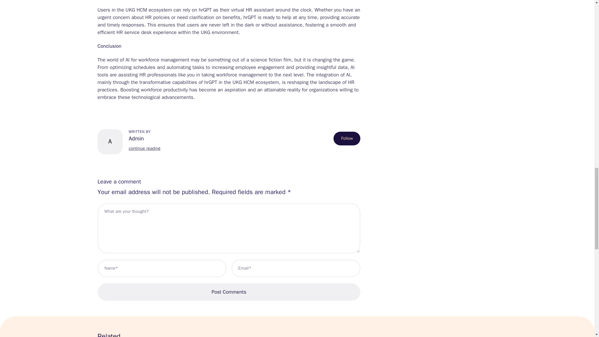 The height and width of the screenshot is (337, 599). Describe the element at coordinates (144, 148) in the screenshot. I see `continue reading` at that location.